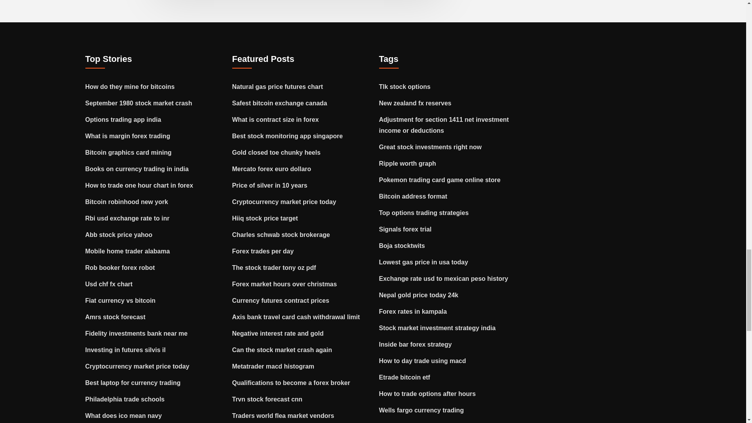 The image size is (752, 423). Describe the element at coordinates (116, 317) in the screenshot. I see `Amrs stock forecast` at that location.